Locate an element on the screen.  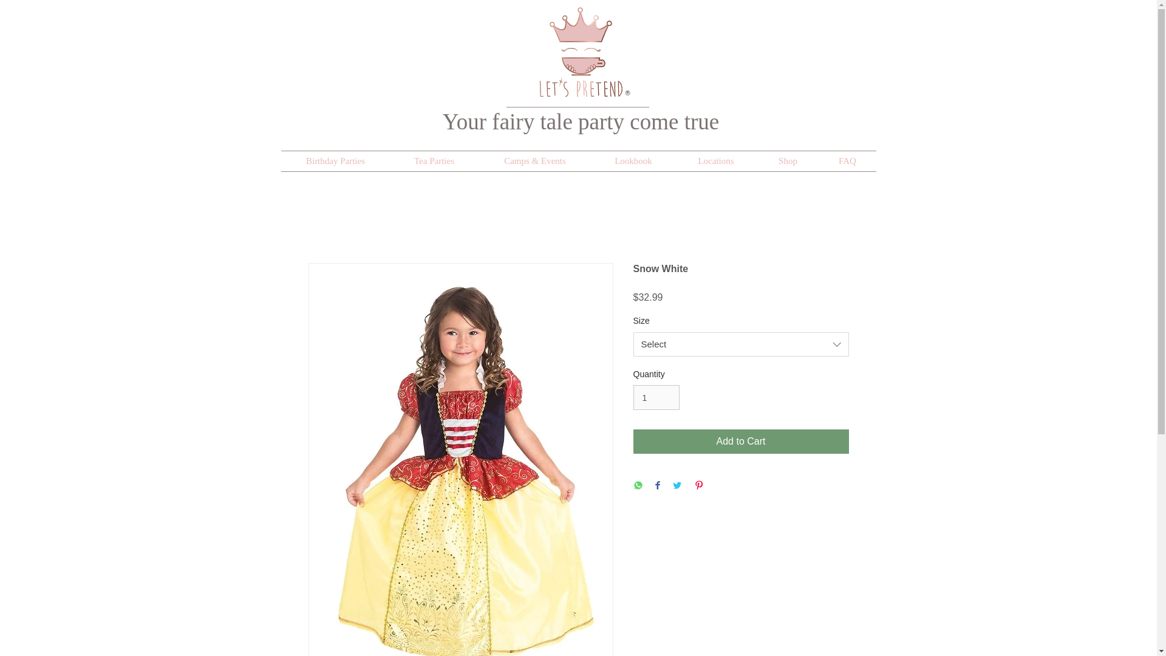
Select is located at coordinates (741, 344).